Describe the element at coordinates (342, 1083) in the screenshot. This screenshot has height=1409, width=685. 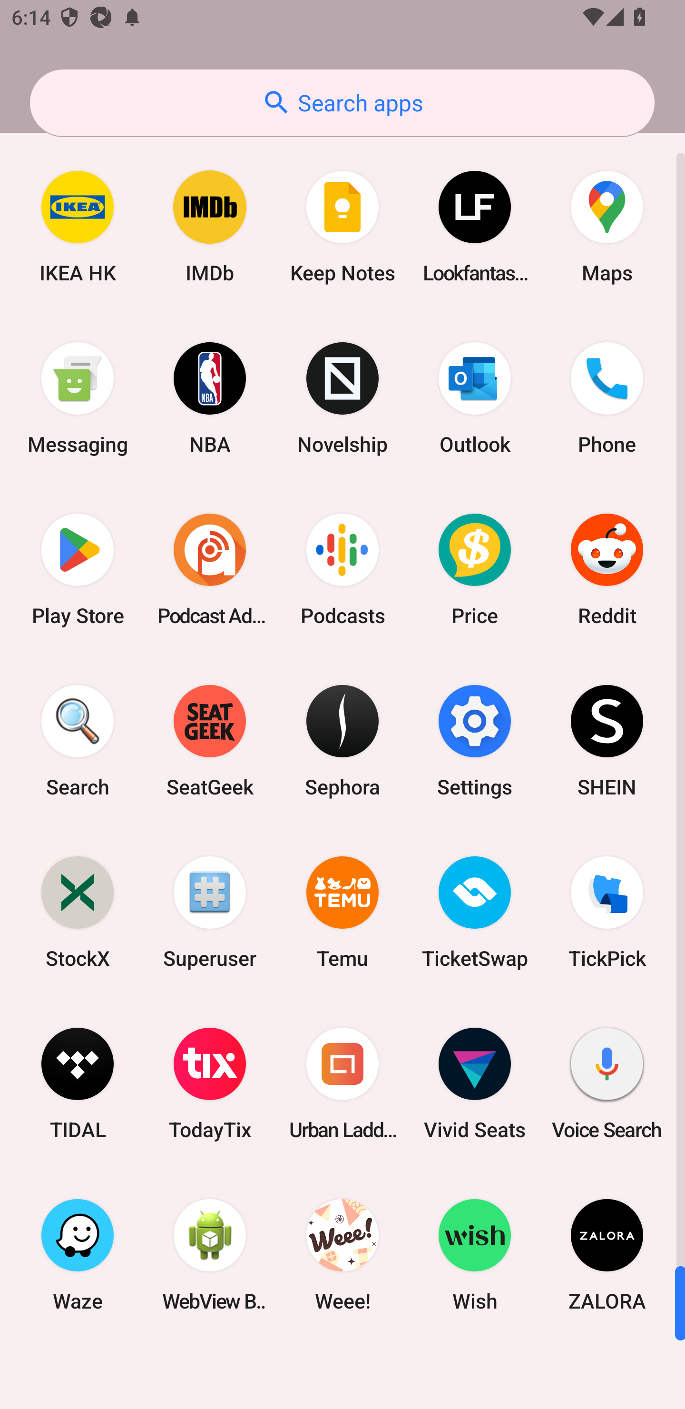
I see `Urban Ladder` at that location.